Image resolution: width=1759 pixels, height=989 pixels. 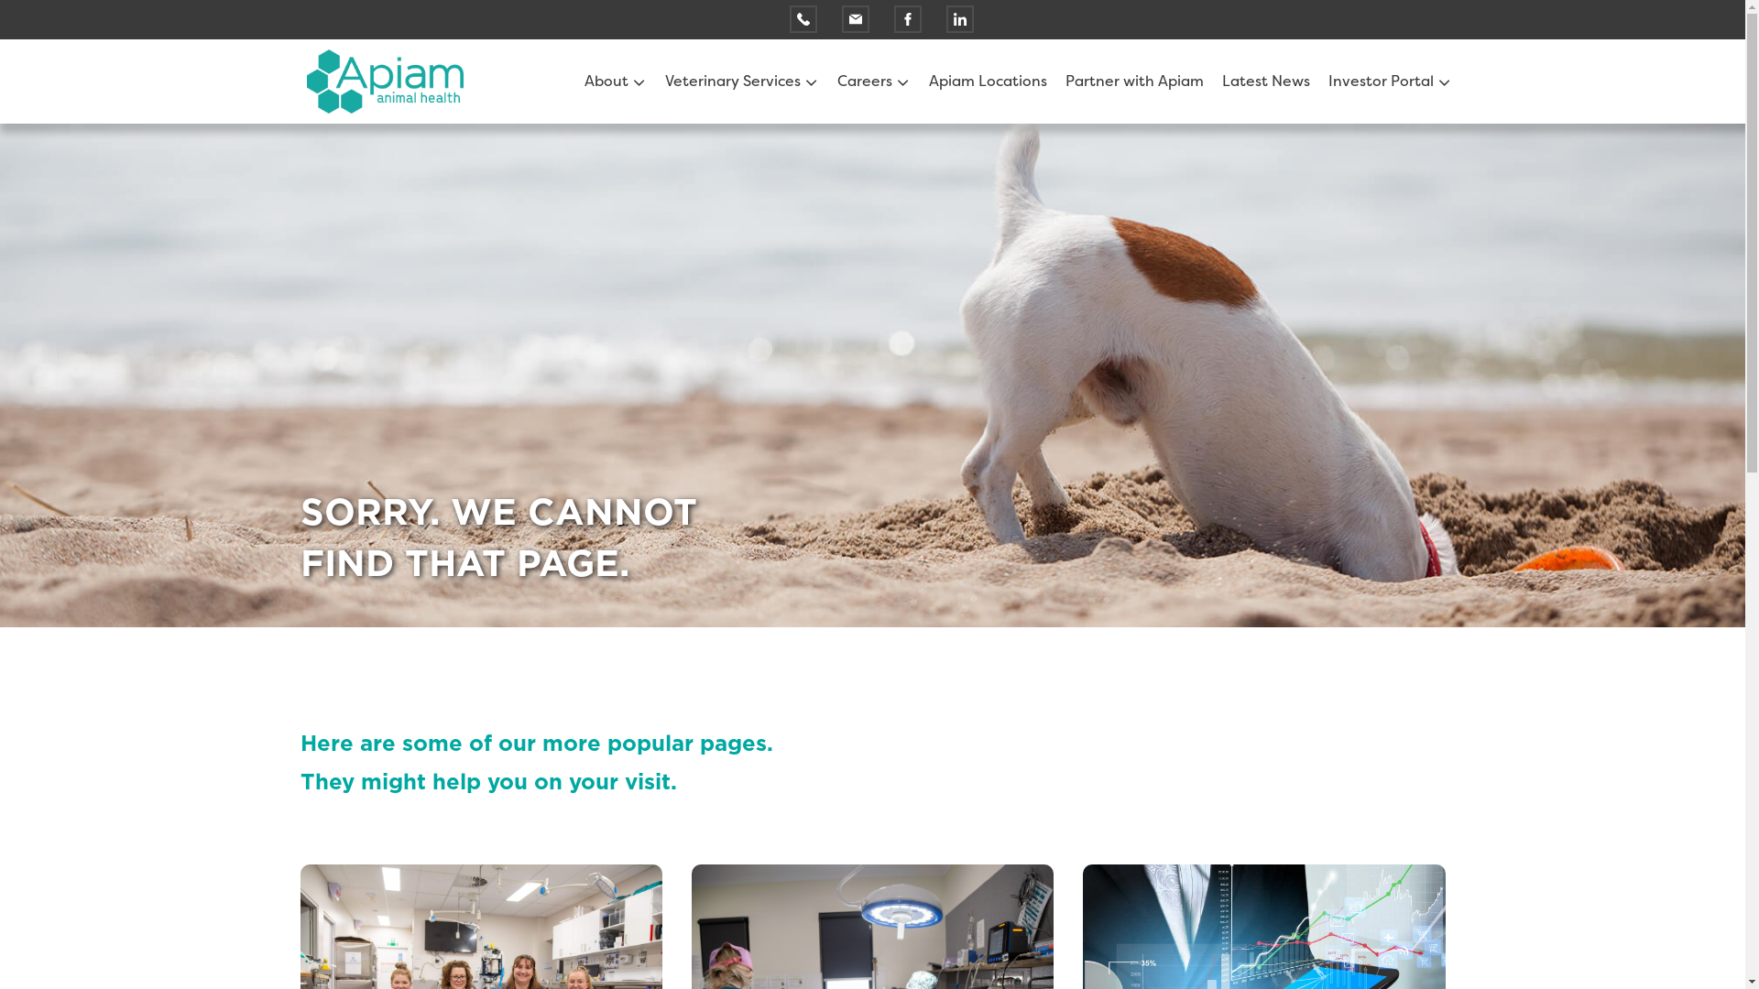 I want to click on Apiam Locations, so click(x=988, y=81).